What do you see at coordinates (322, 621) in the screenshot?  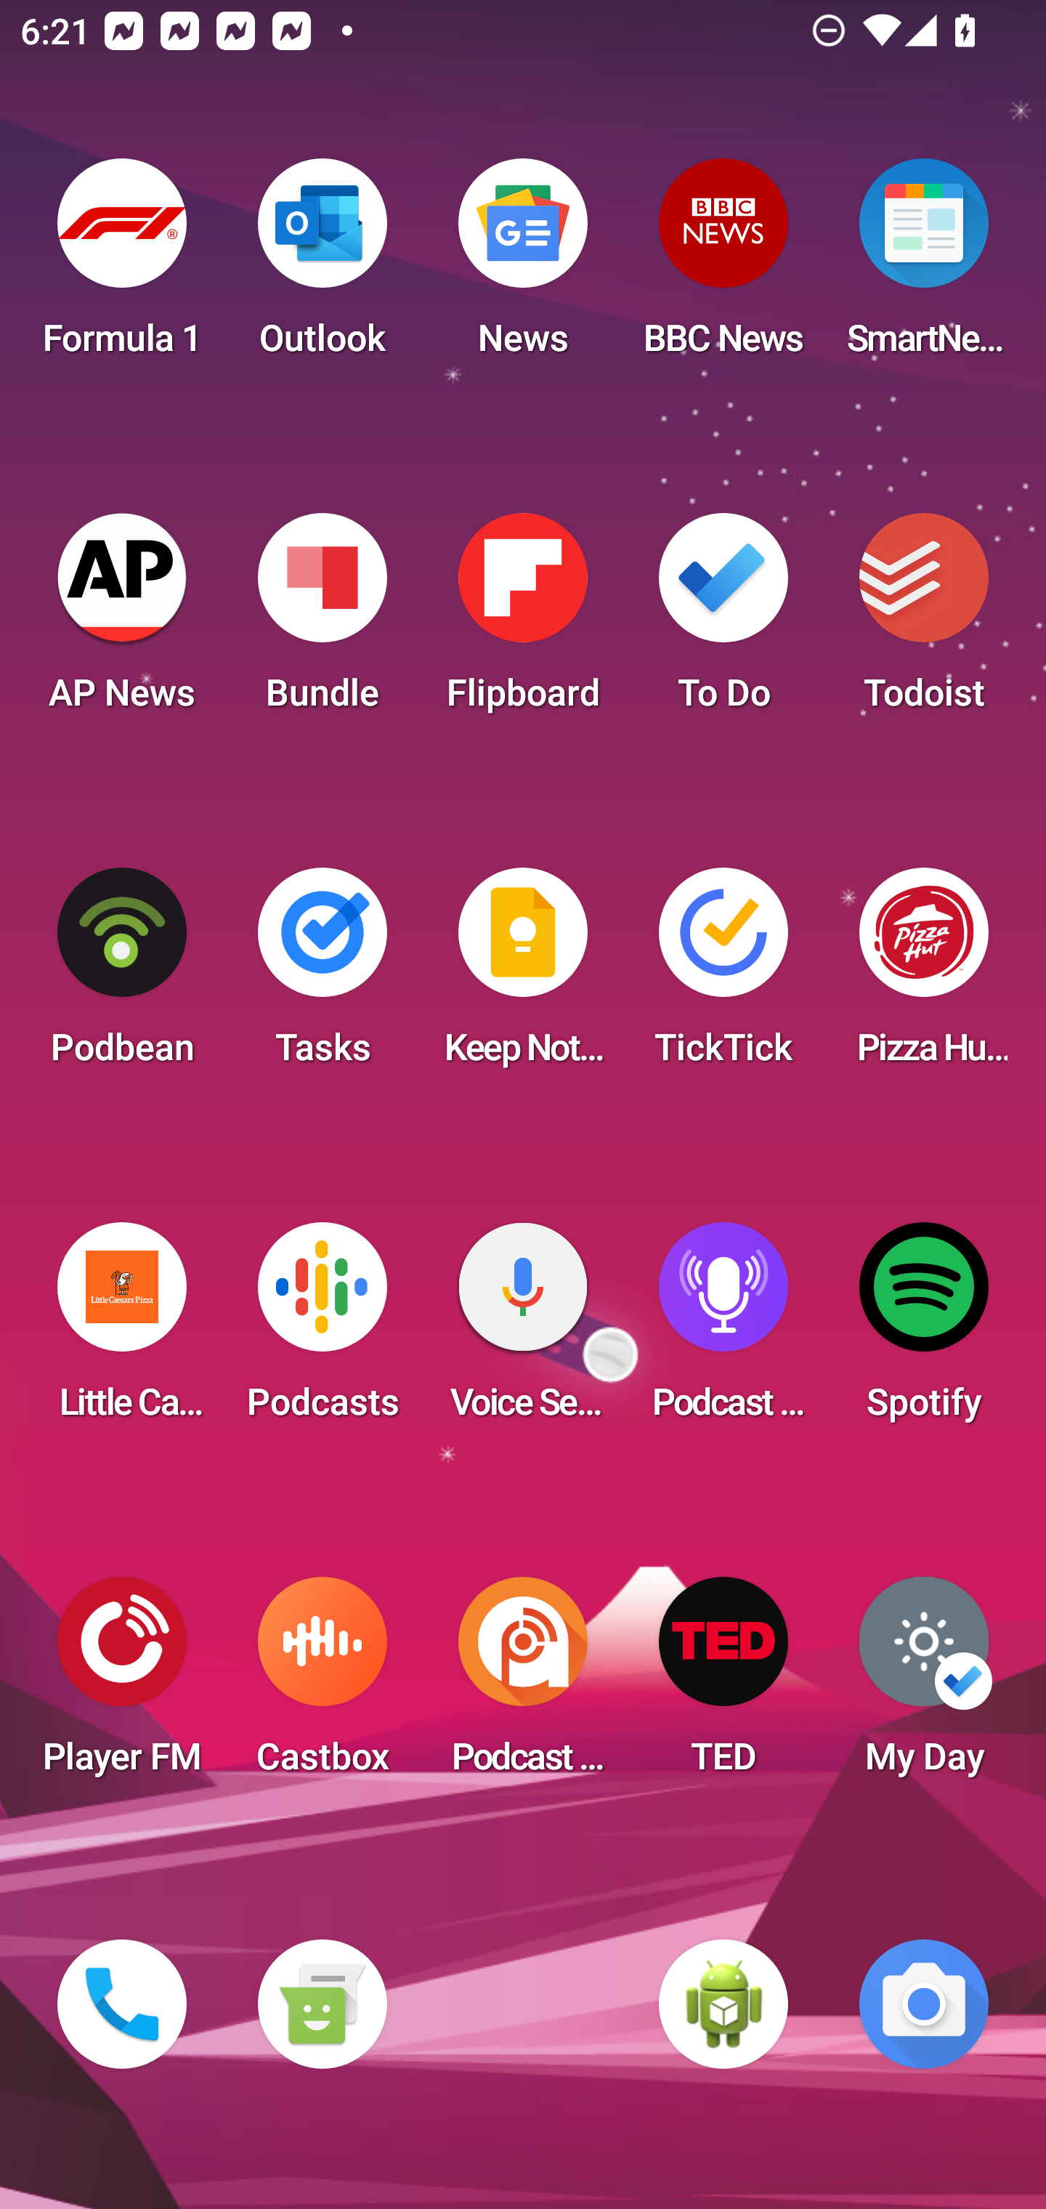 I see `Bundle` at bounding box center [322, 621].